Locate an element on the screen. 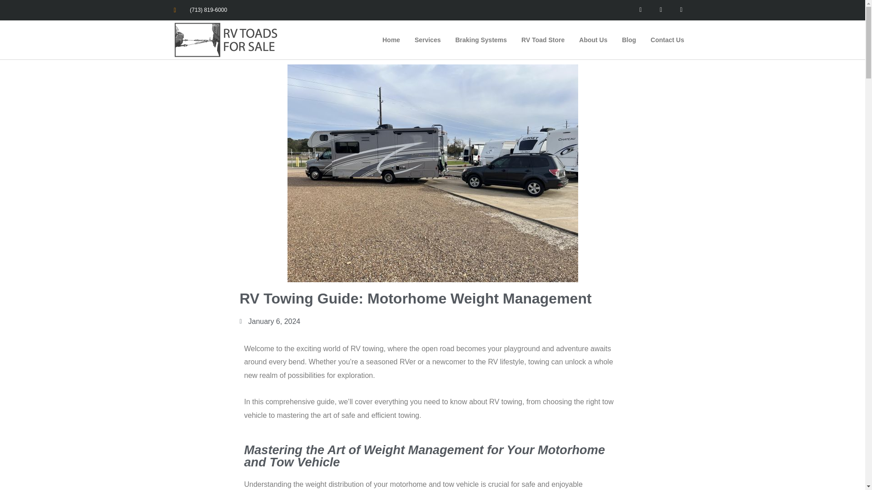  Home is located at coordinates (391, 40).